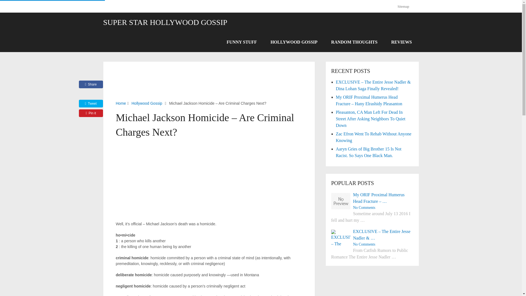 The height and width of the screenshot is (296, 526). I want to click on Hollywood Gossip, so click(147, 103).